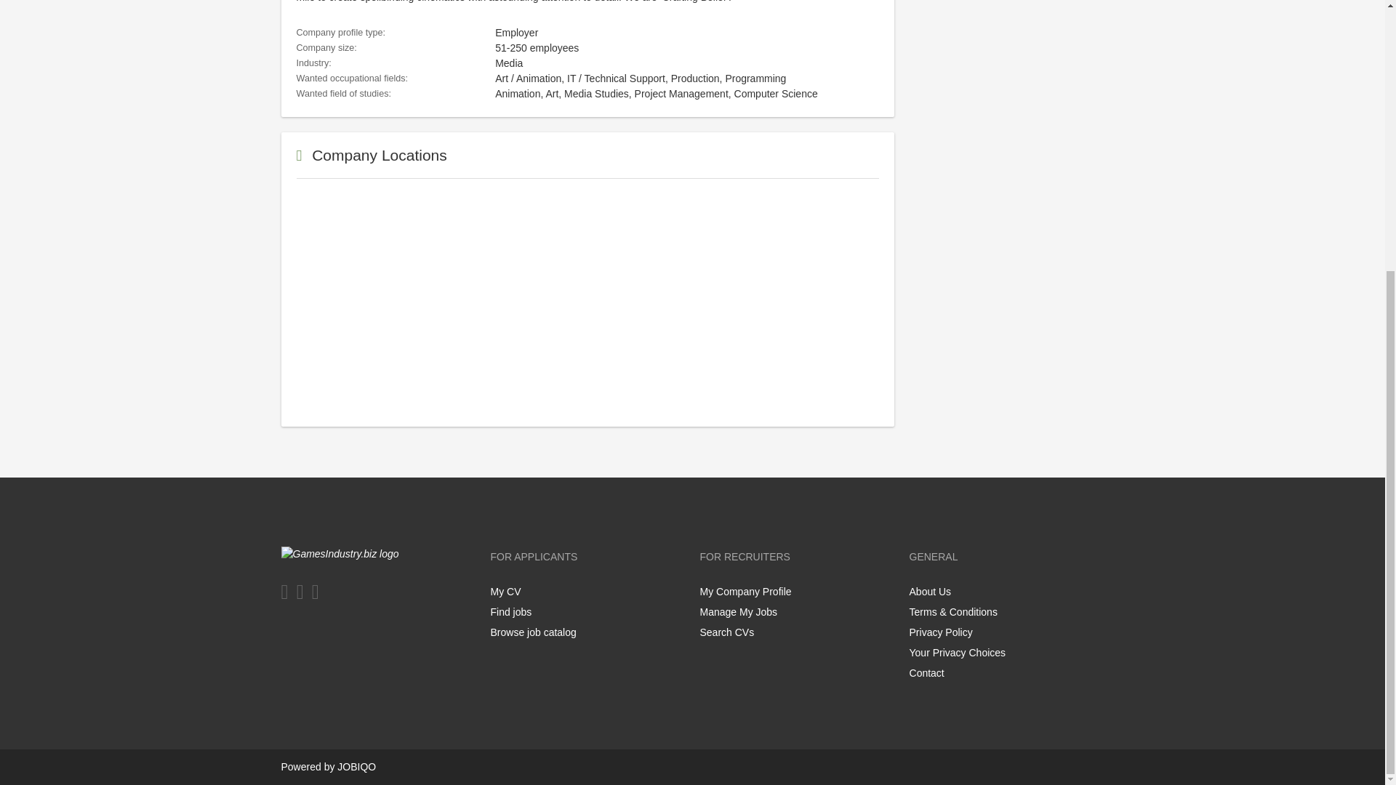  What do you see at coordinates (738, 611) in the screenshot?
I see `Manage My Jobs` at bounding box center [738, 611].